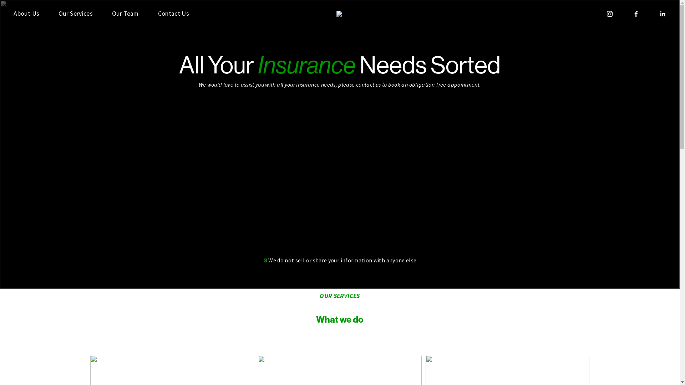 This screenshot has width=685, height=385. I want to click on Our Team, so click(126, 14).